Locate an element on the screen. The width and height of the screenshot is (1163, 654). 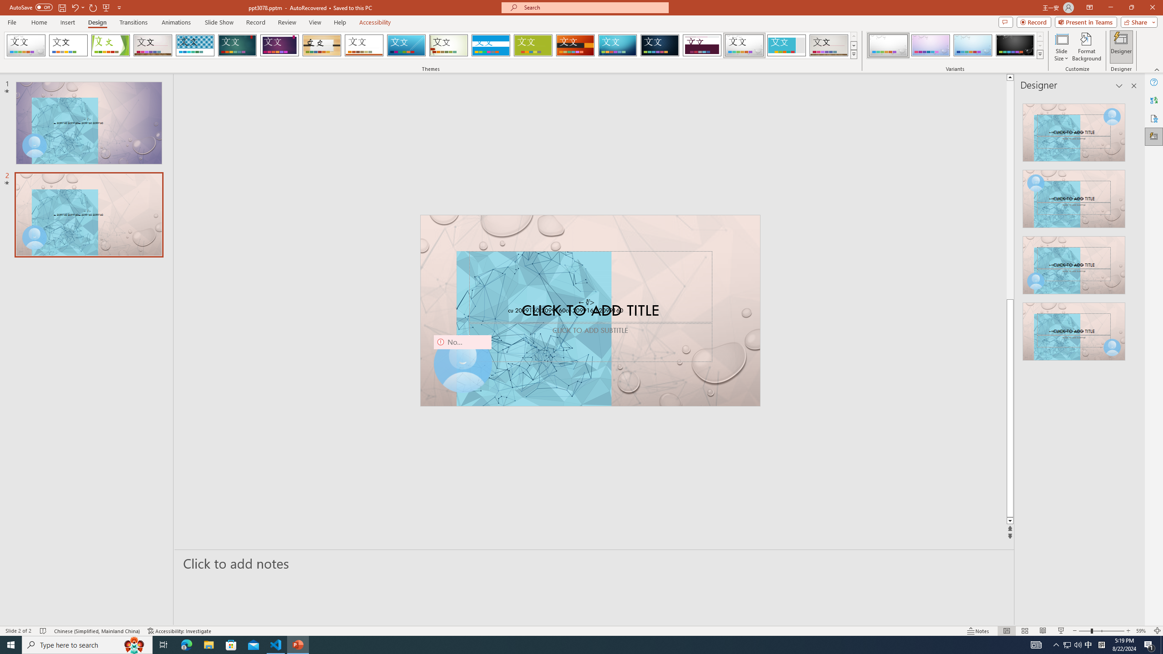
Format Background is located at coordinates (1087, 47).